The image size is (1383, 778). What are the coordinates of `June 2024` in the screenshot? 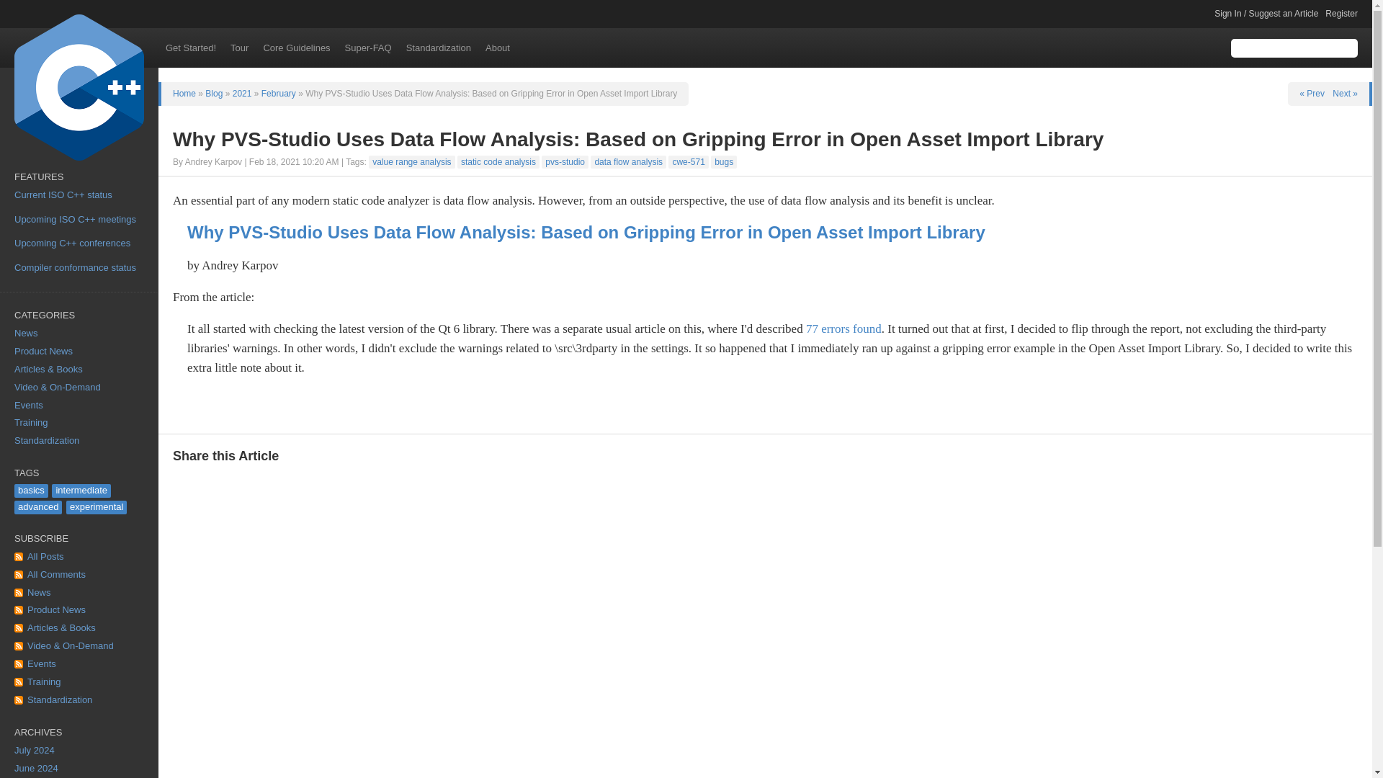 It's located at (79, 769).